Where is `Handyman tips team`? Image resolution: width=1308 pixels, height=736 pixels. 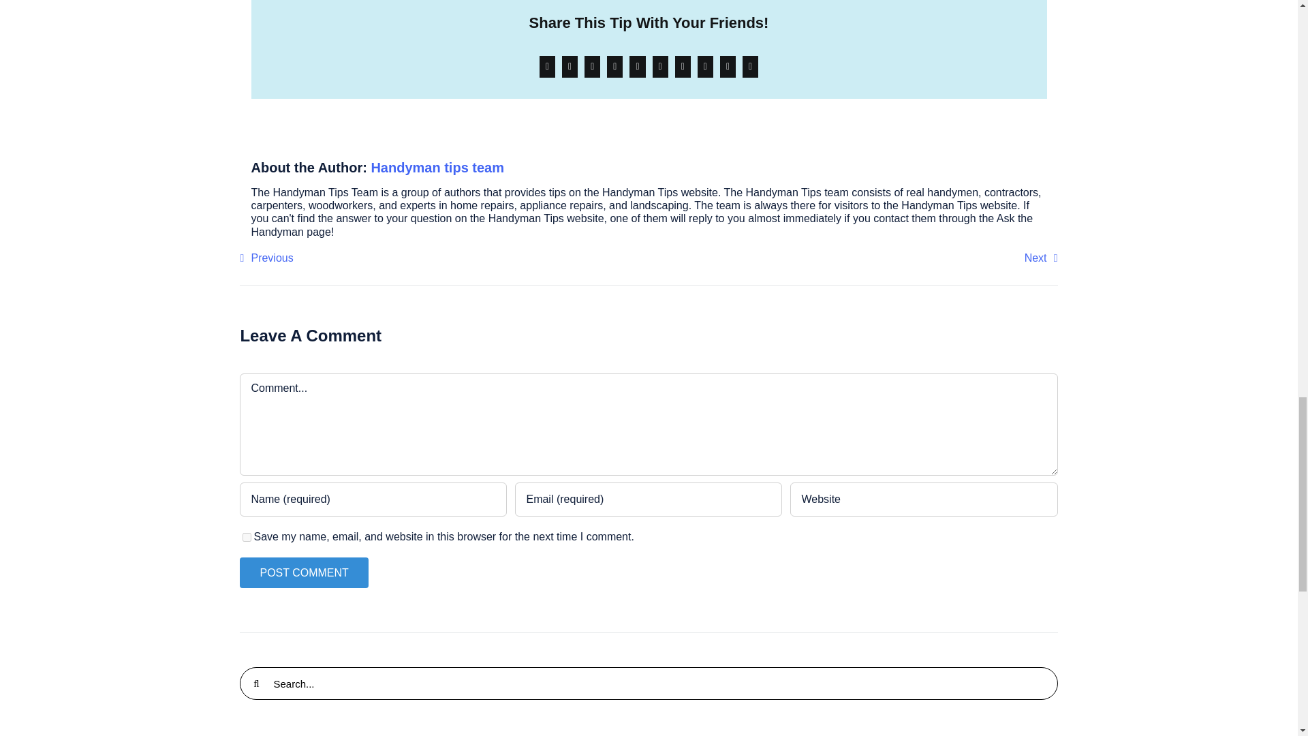 Handyman tips team is located at coordinates (437, 168).